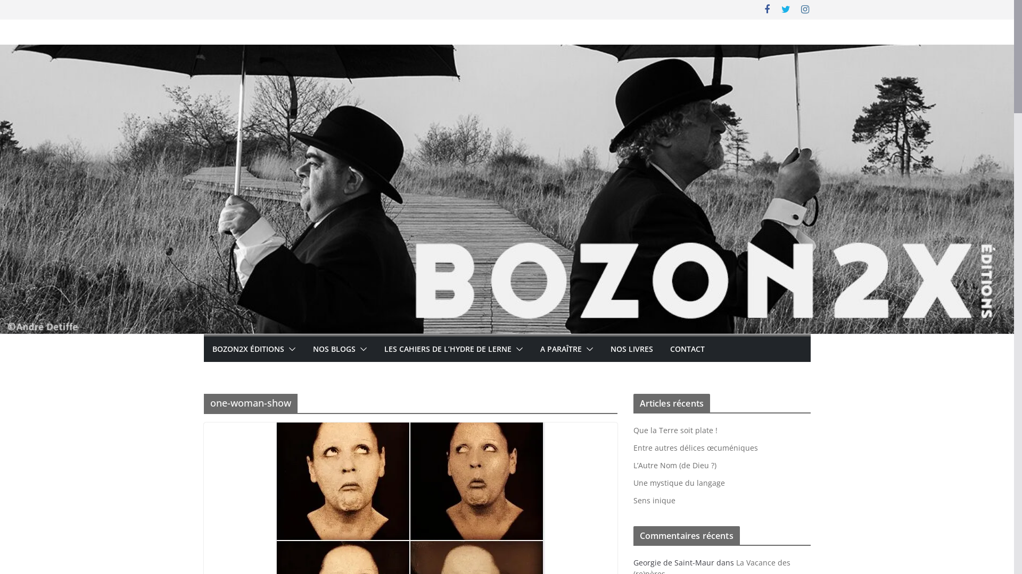 The height and width of the screenshot is (574, 1022). What do you see at coordinates (687, 349) in the screenshot?
I see `CONTACT` at bounding box center [687, 349].